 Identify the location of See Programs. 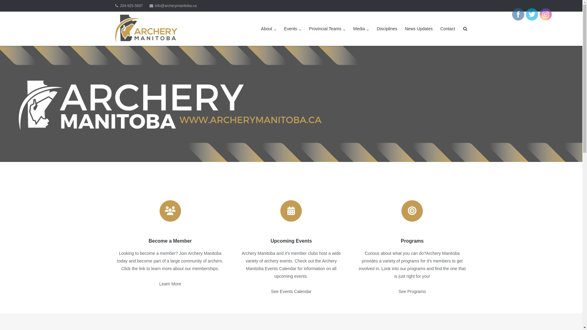
(412, 291).